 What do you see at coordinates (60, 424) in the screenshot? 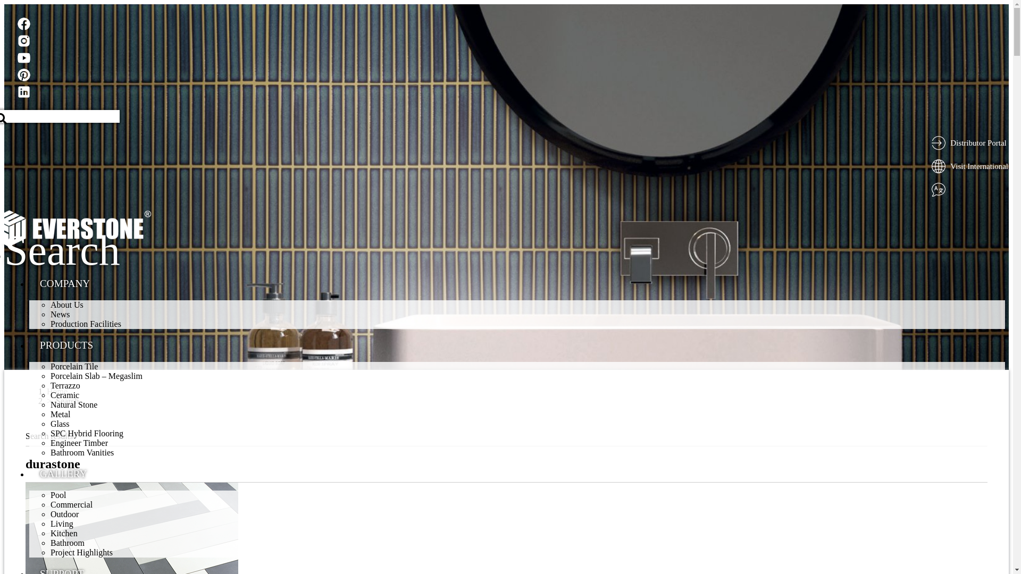
I see `Glass` at bounding box center [60, 424].